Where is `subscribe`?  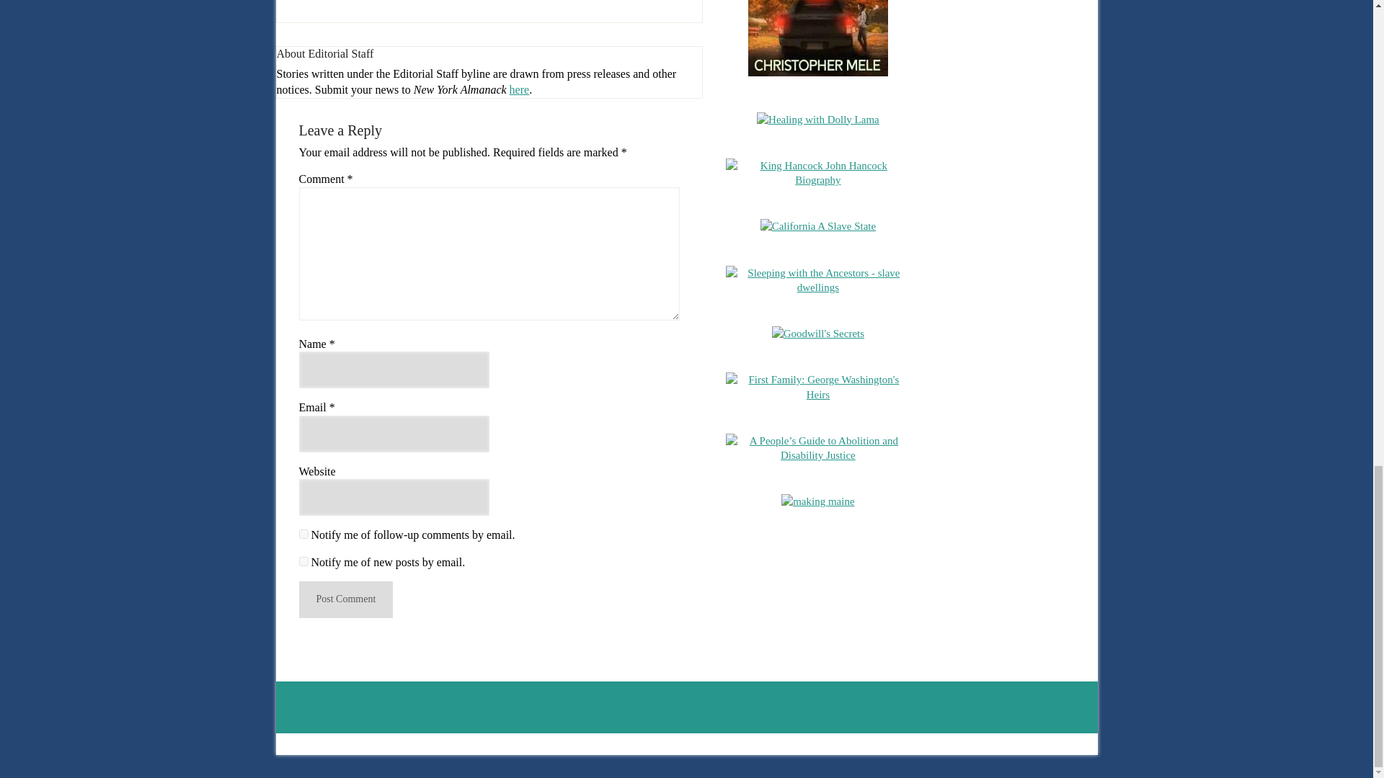 subscribe is located at coordinates (303, 535).